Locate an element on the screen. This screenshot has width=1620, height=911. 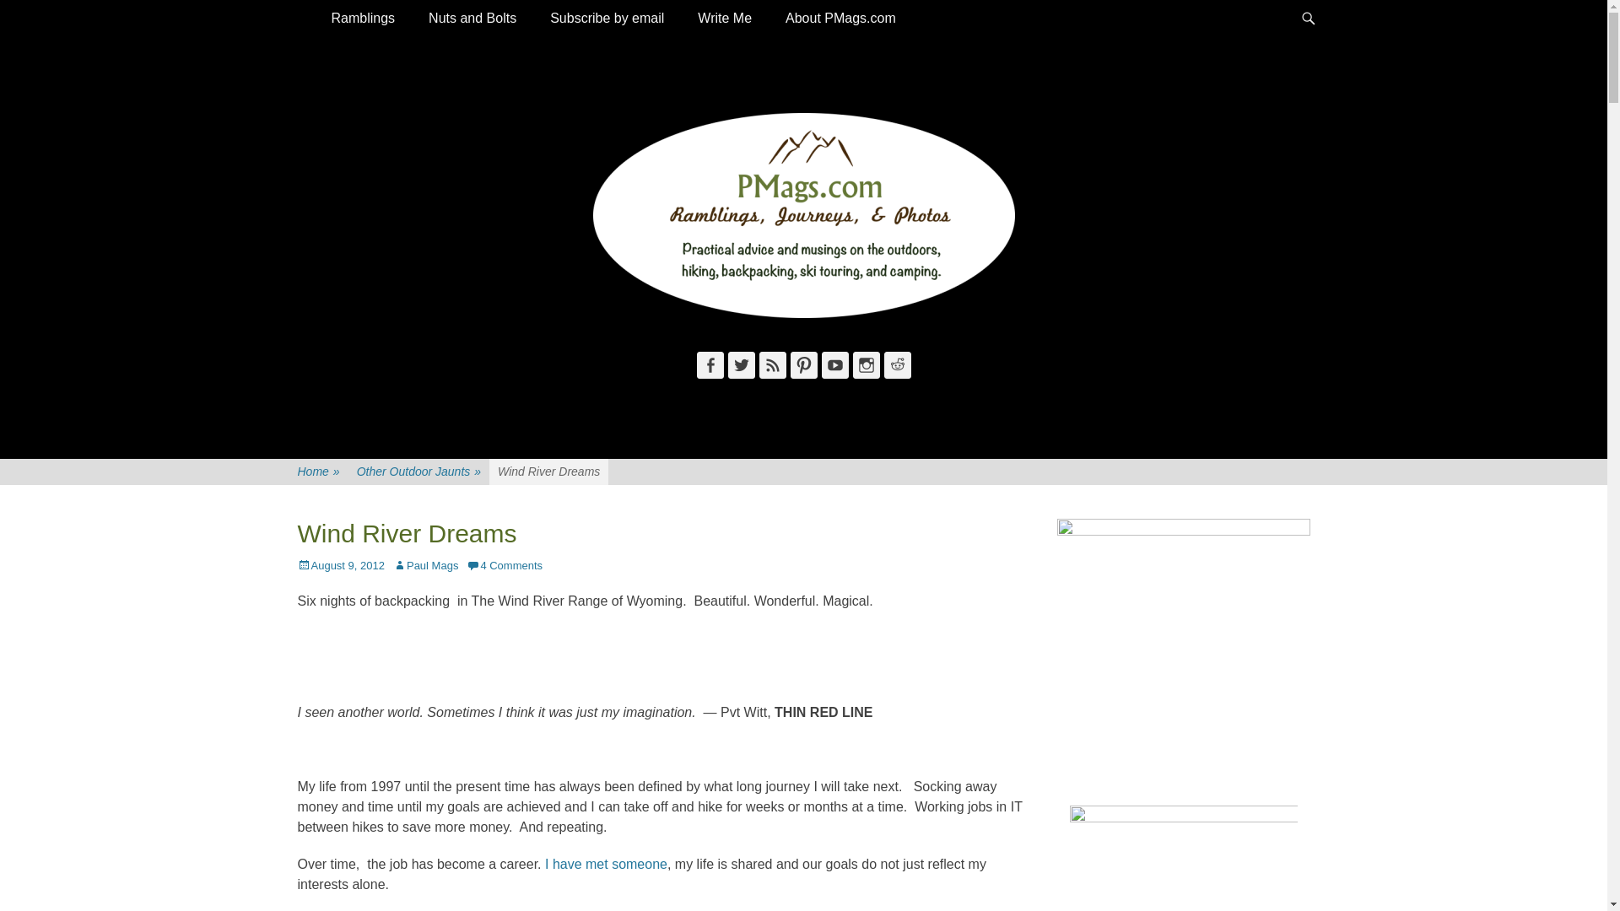
Facebook is located at coordinates (710, 364).